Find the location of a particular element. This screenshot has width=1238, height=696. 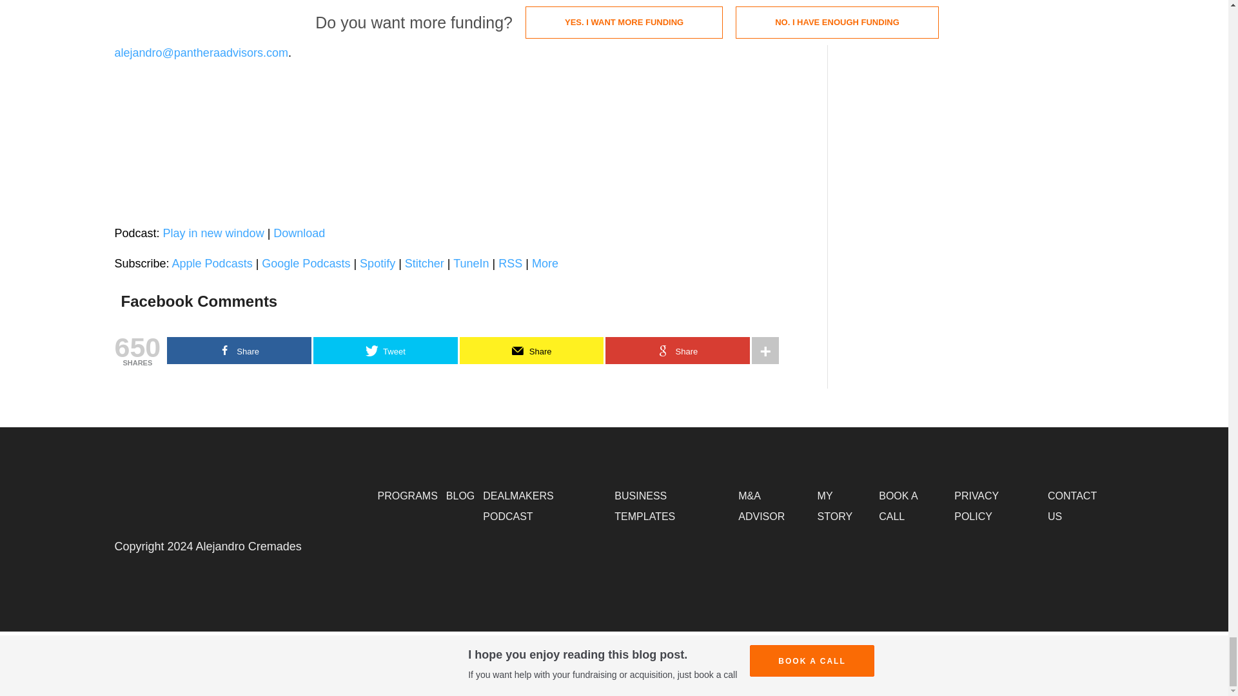

Subscribe on Google Podcasts is located at coordinates (306, 263).